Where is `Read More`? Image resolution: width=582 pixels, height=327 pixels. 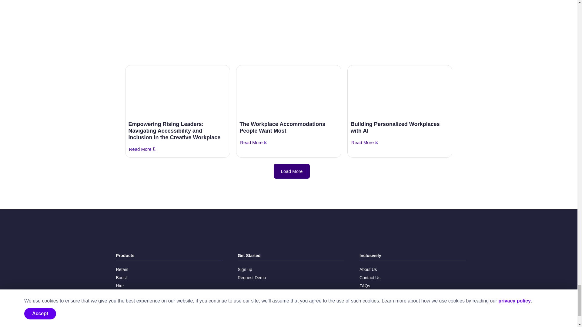
Read More is located at coordinates (251, 143).